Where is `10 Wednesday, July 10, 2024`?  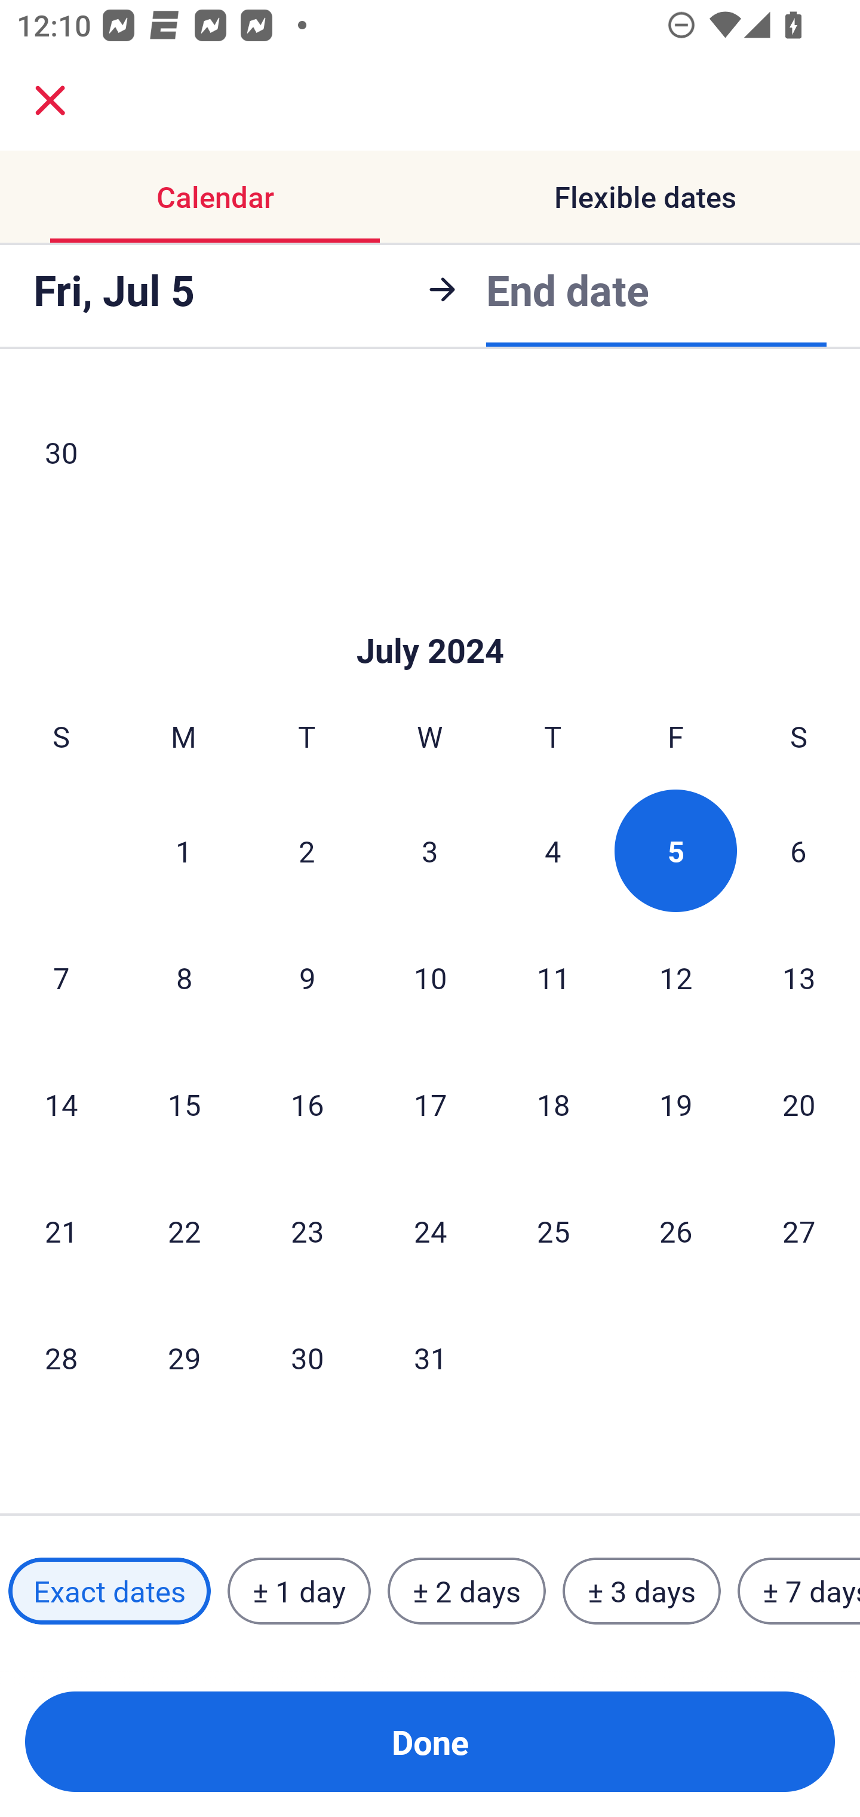 10 Wednesday, July 10, 2024 is located at coordinates (430, 977).